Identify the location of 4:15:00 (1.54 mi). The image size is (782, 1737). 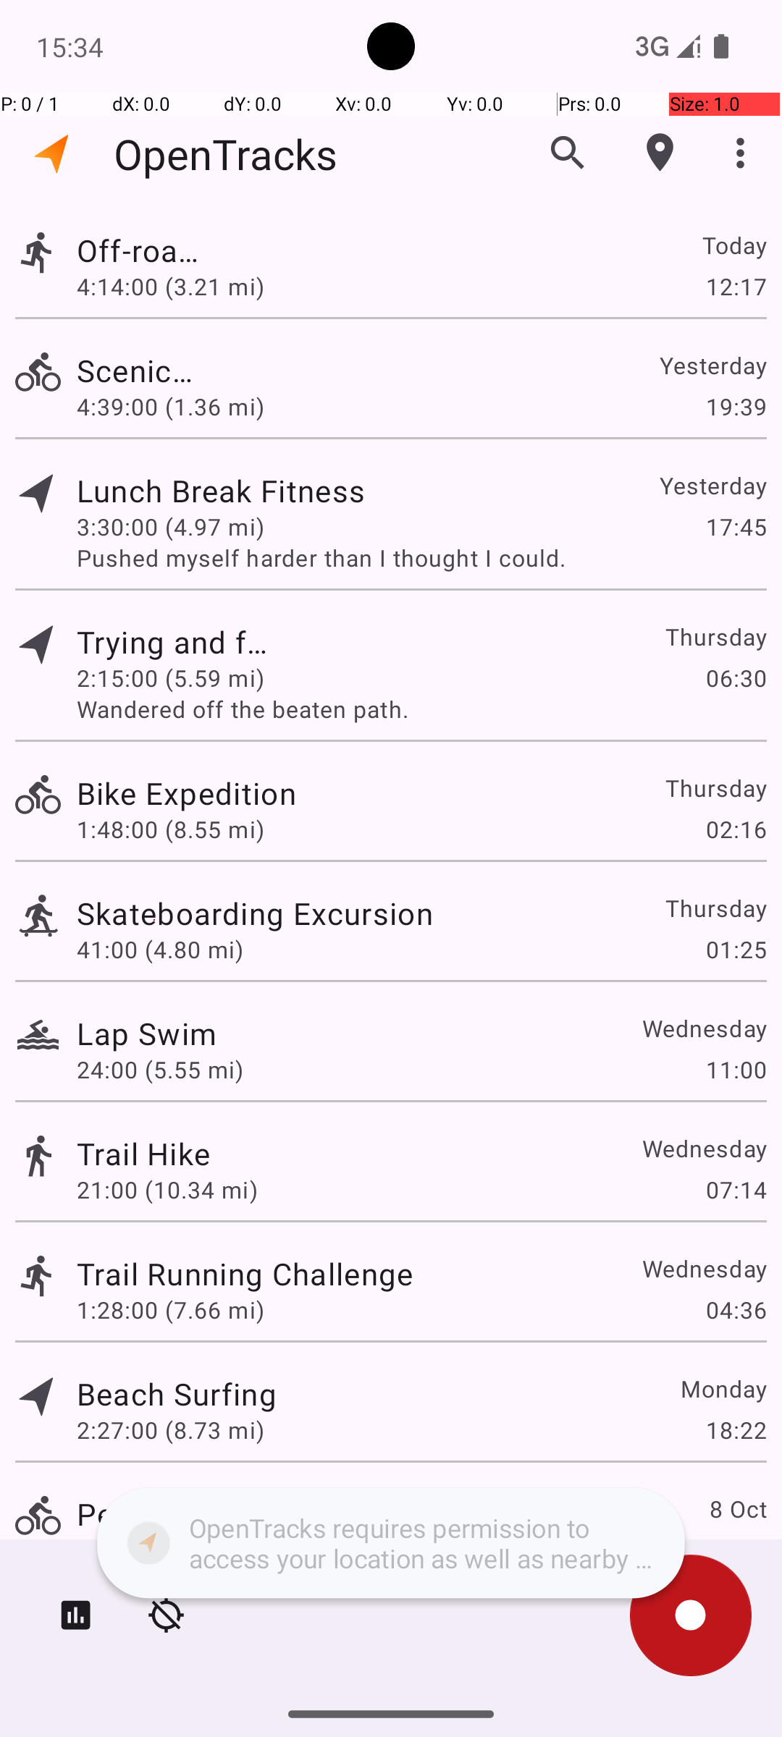
(171, 1550).